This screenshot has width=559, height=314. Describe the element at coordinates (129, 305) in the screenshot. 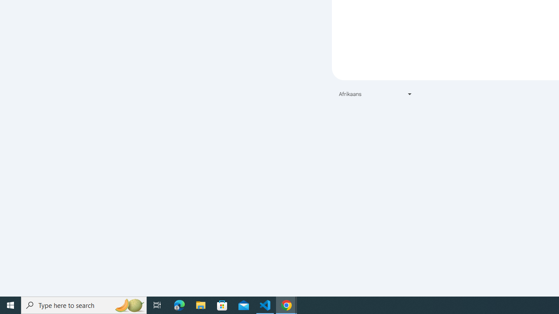

I see `Search highlights icon opens search home window` at that location.